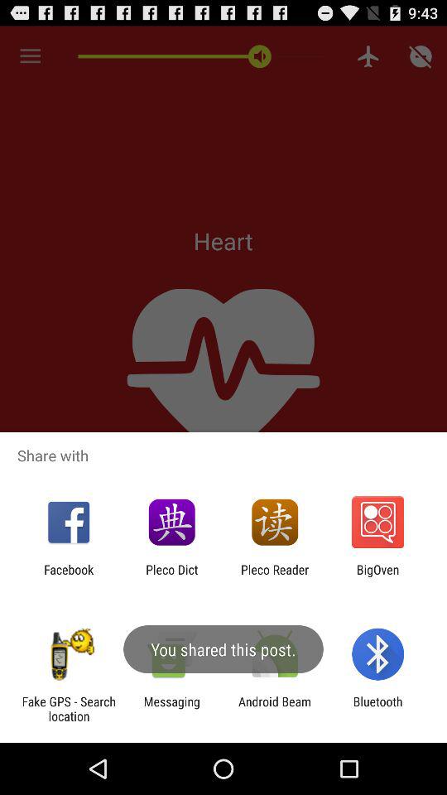  What do you see at coordinates (172, 576) in the screenshot?
I see `click the item next to pleco reader` at bounding box center [172, 576].